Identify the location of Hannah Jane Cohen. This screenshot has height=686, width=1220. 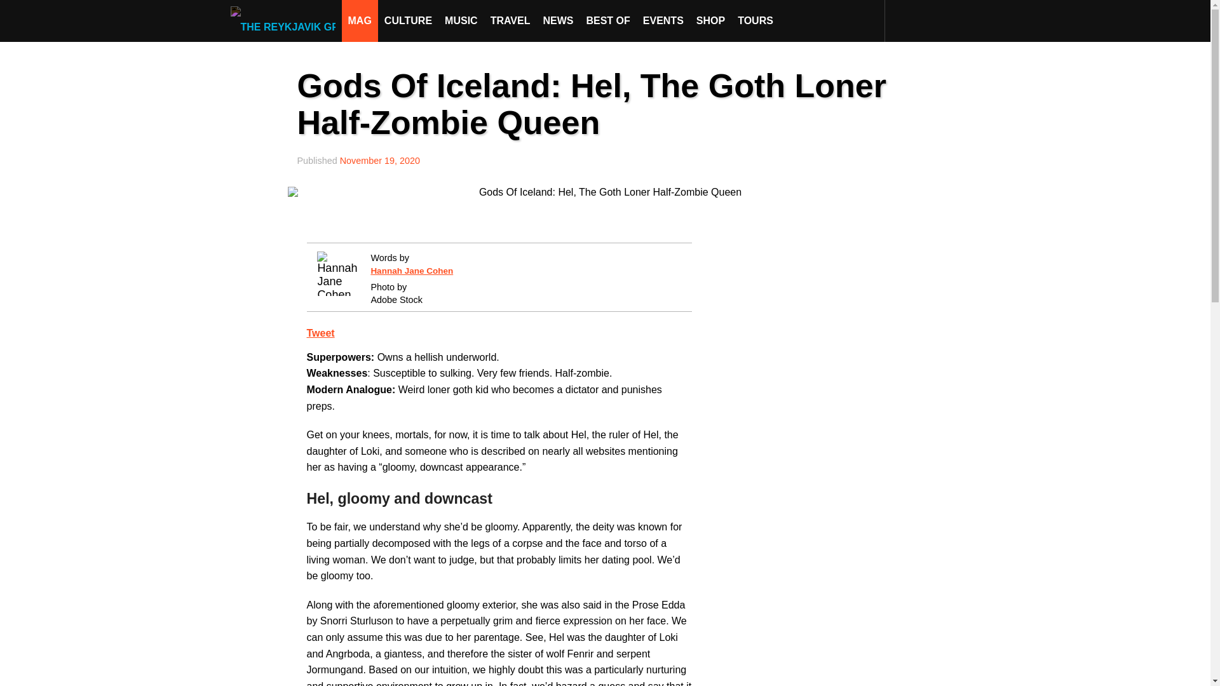
(412, 271).